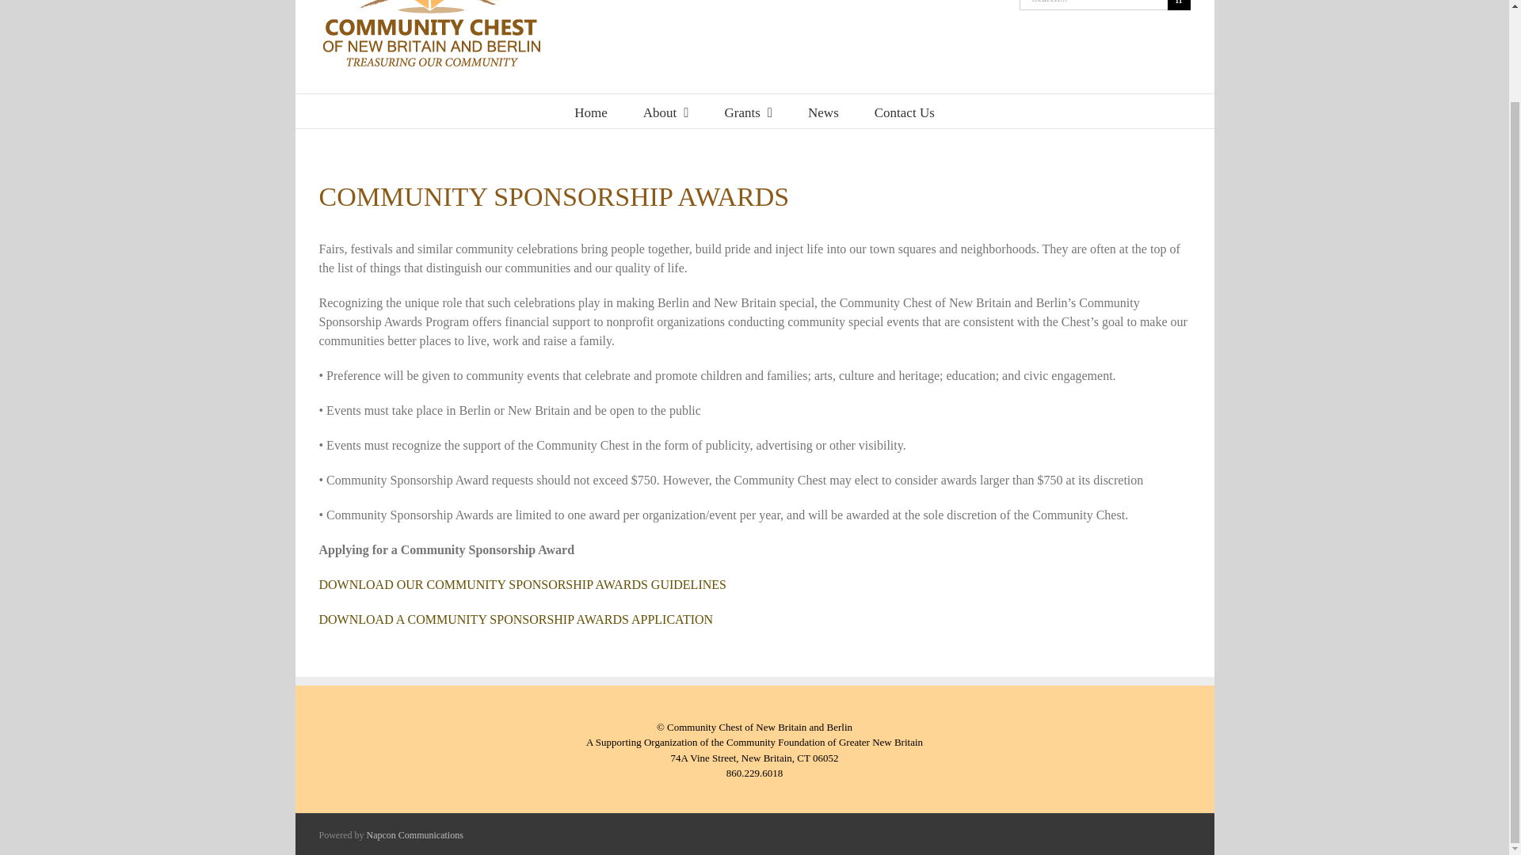 This screenshot has width=1521, height=855. Describe the element at coordinates (823, 111) in the screenshot. I see `News` at that location.